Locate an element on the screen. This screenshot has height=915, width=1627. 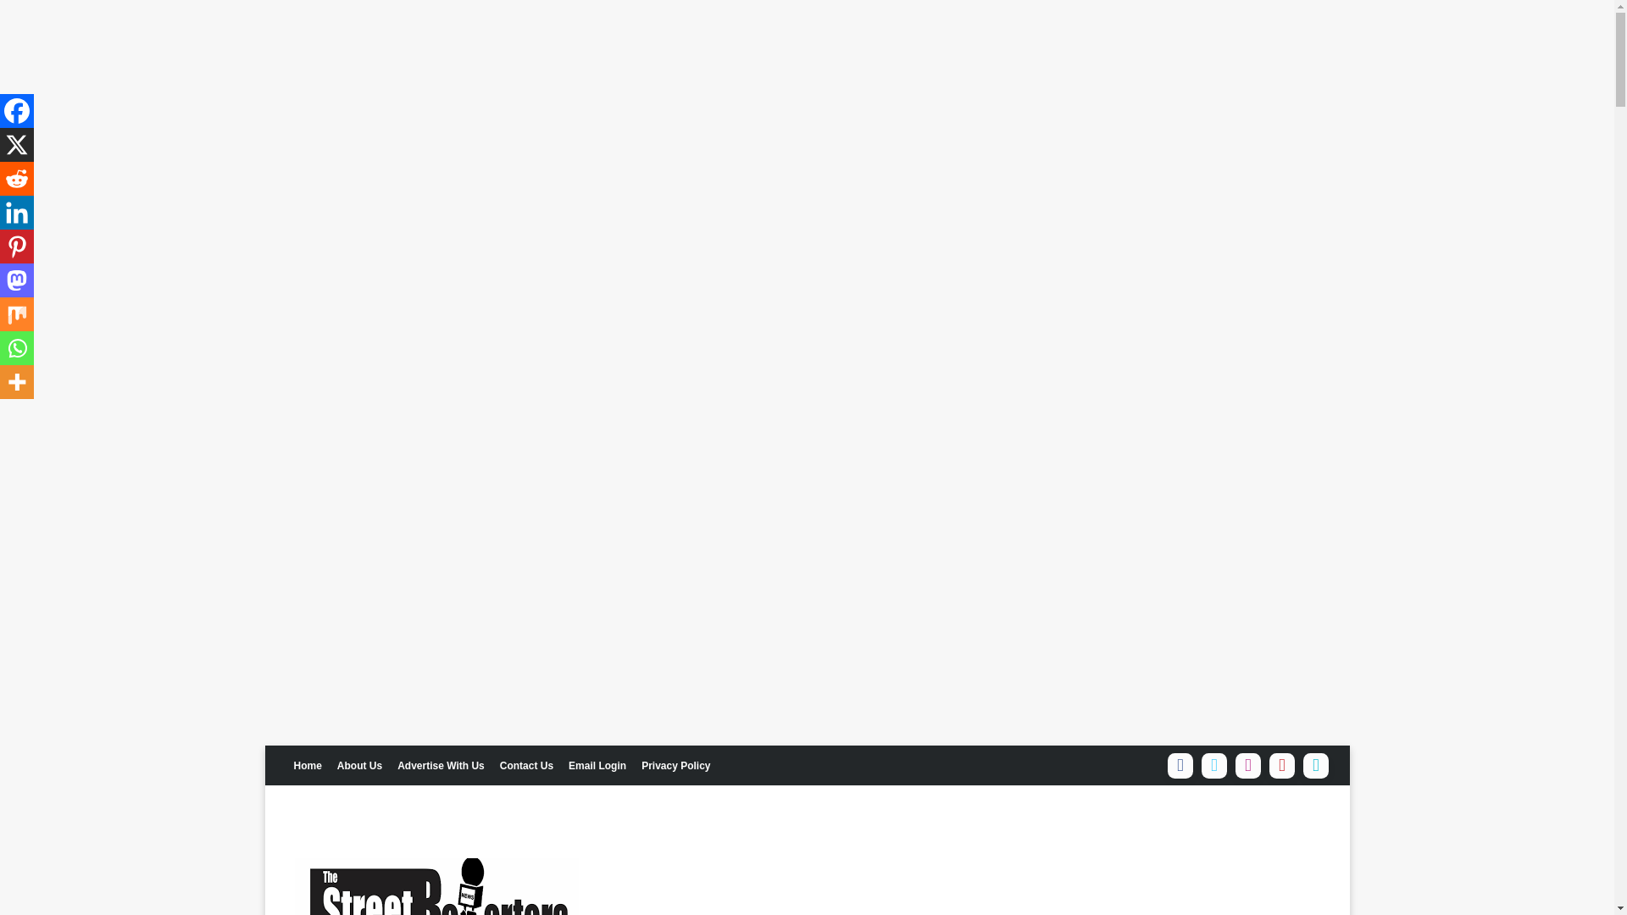
About Us is located at coordinates (359, 764).